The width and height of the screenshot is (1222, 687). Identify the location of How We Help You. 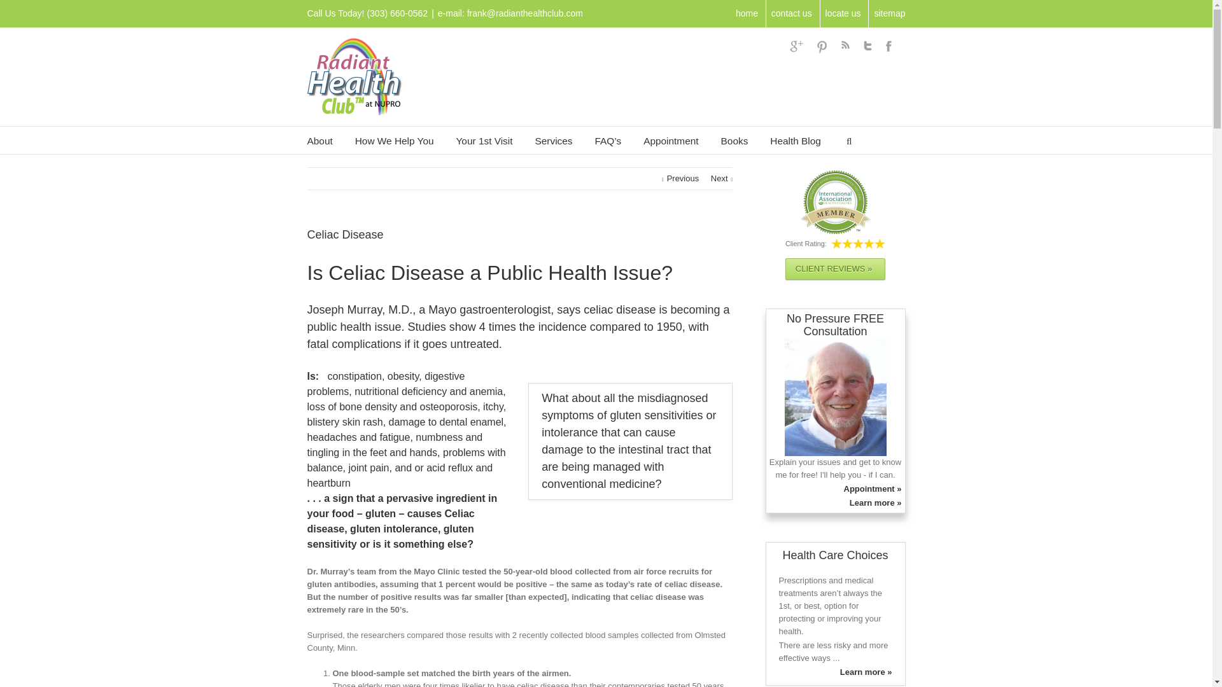
(395, 140).